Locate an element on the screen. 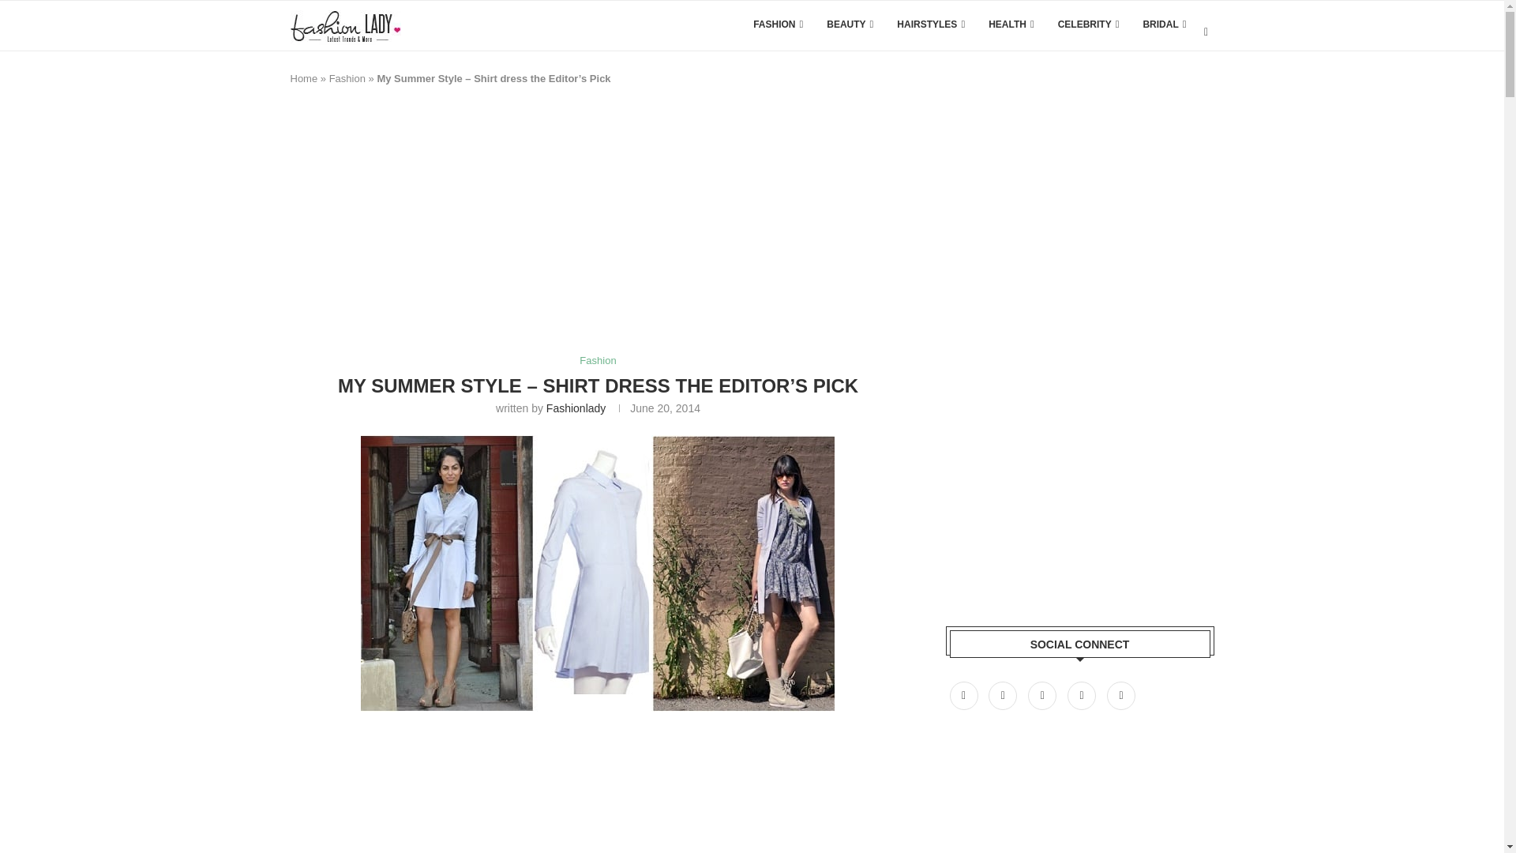 The height and width of the screenshot is (853, 1516). BRIDAL is located at coordinates (1164, 24).